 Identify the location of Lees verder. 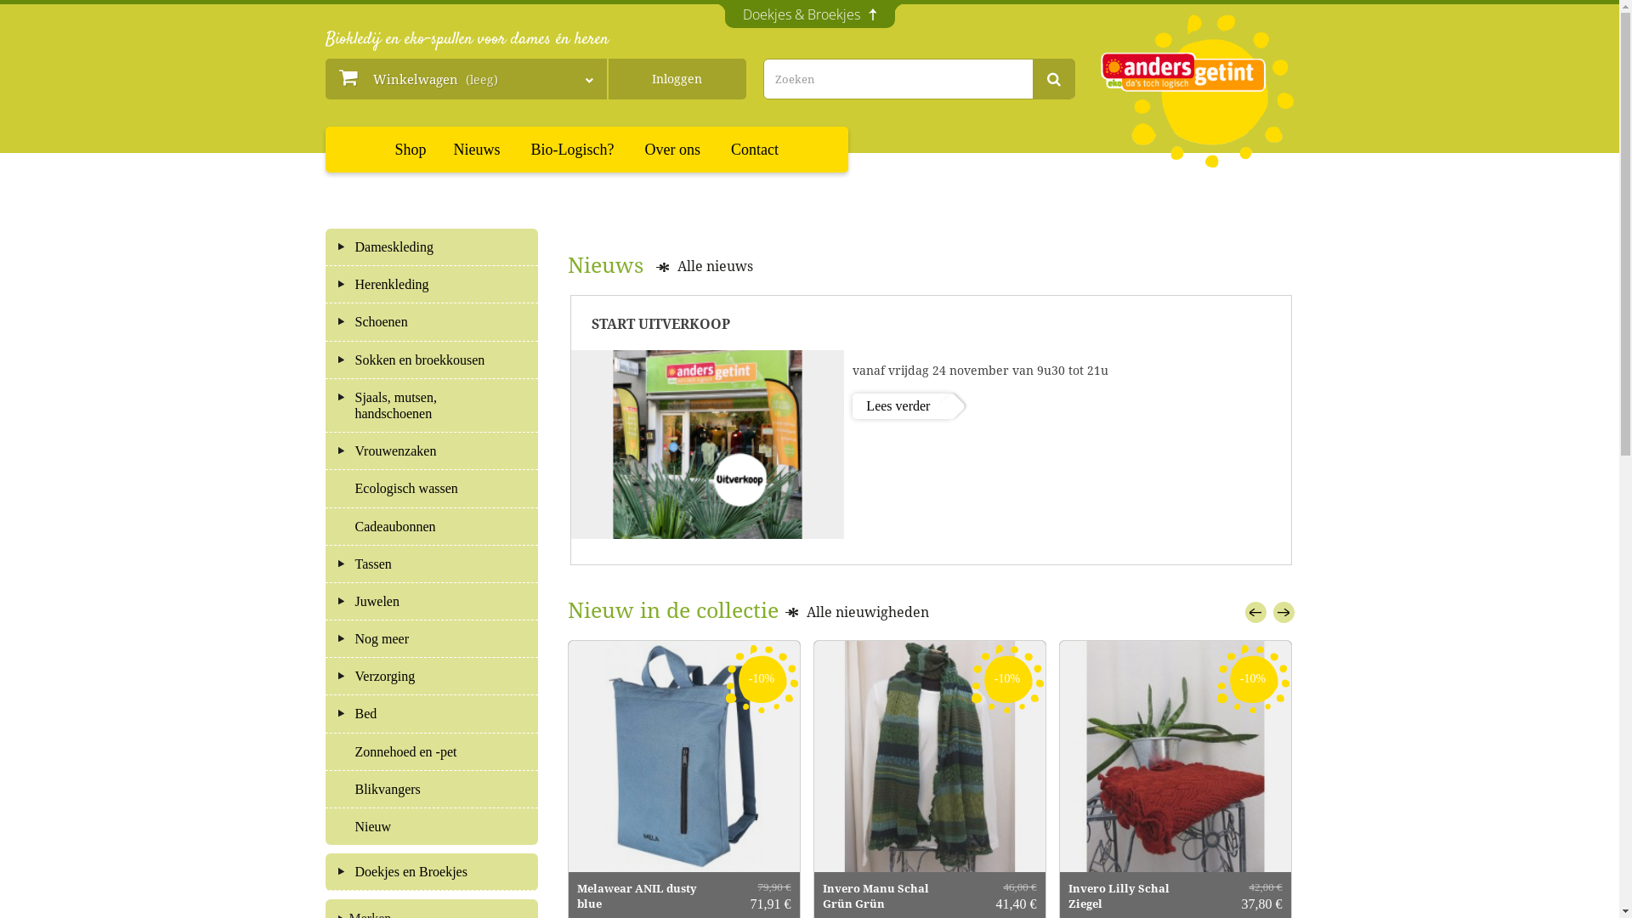
(903, 405).